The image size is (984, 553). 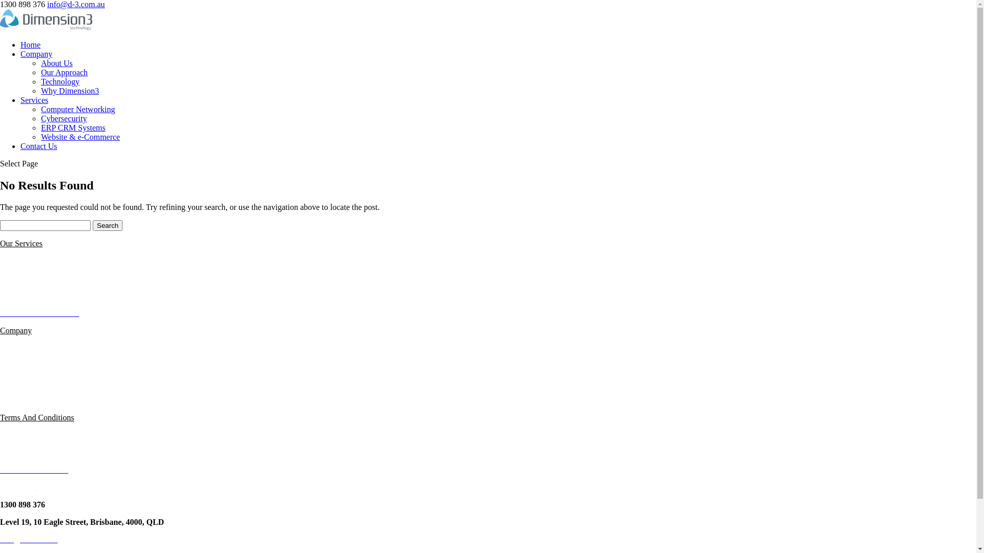 I want to click on Our Approach, so click(x=65, y=73).